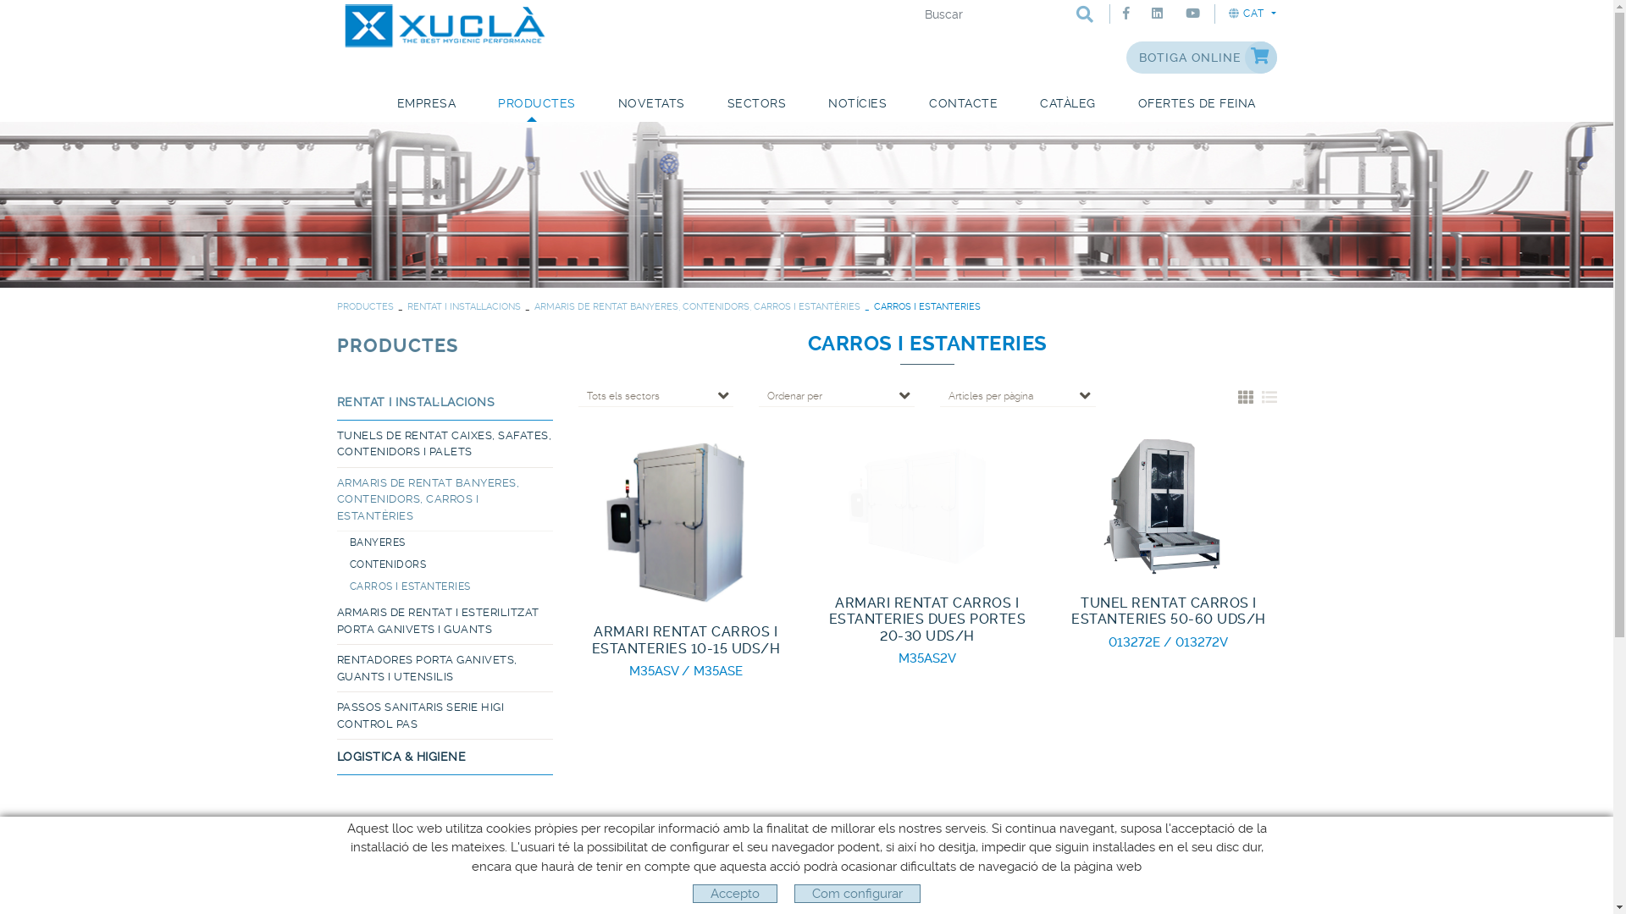  Describe the element at coordinates (451, 564) in the screenshot. I see `CONTENIDORS` at that location.